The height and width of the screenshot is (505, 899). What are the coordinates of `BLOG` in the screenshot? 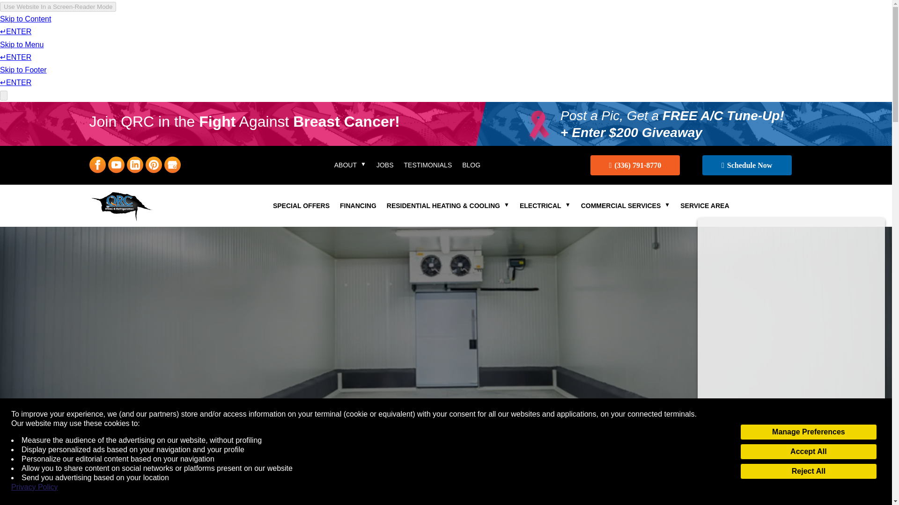 It's located at (471, 166).